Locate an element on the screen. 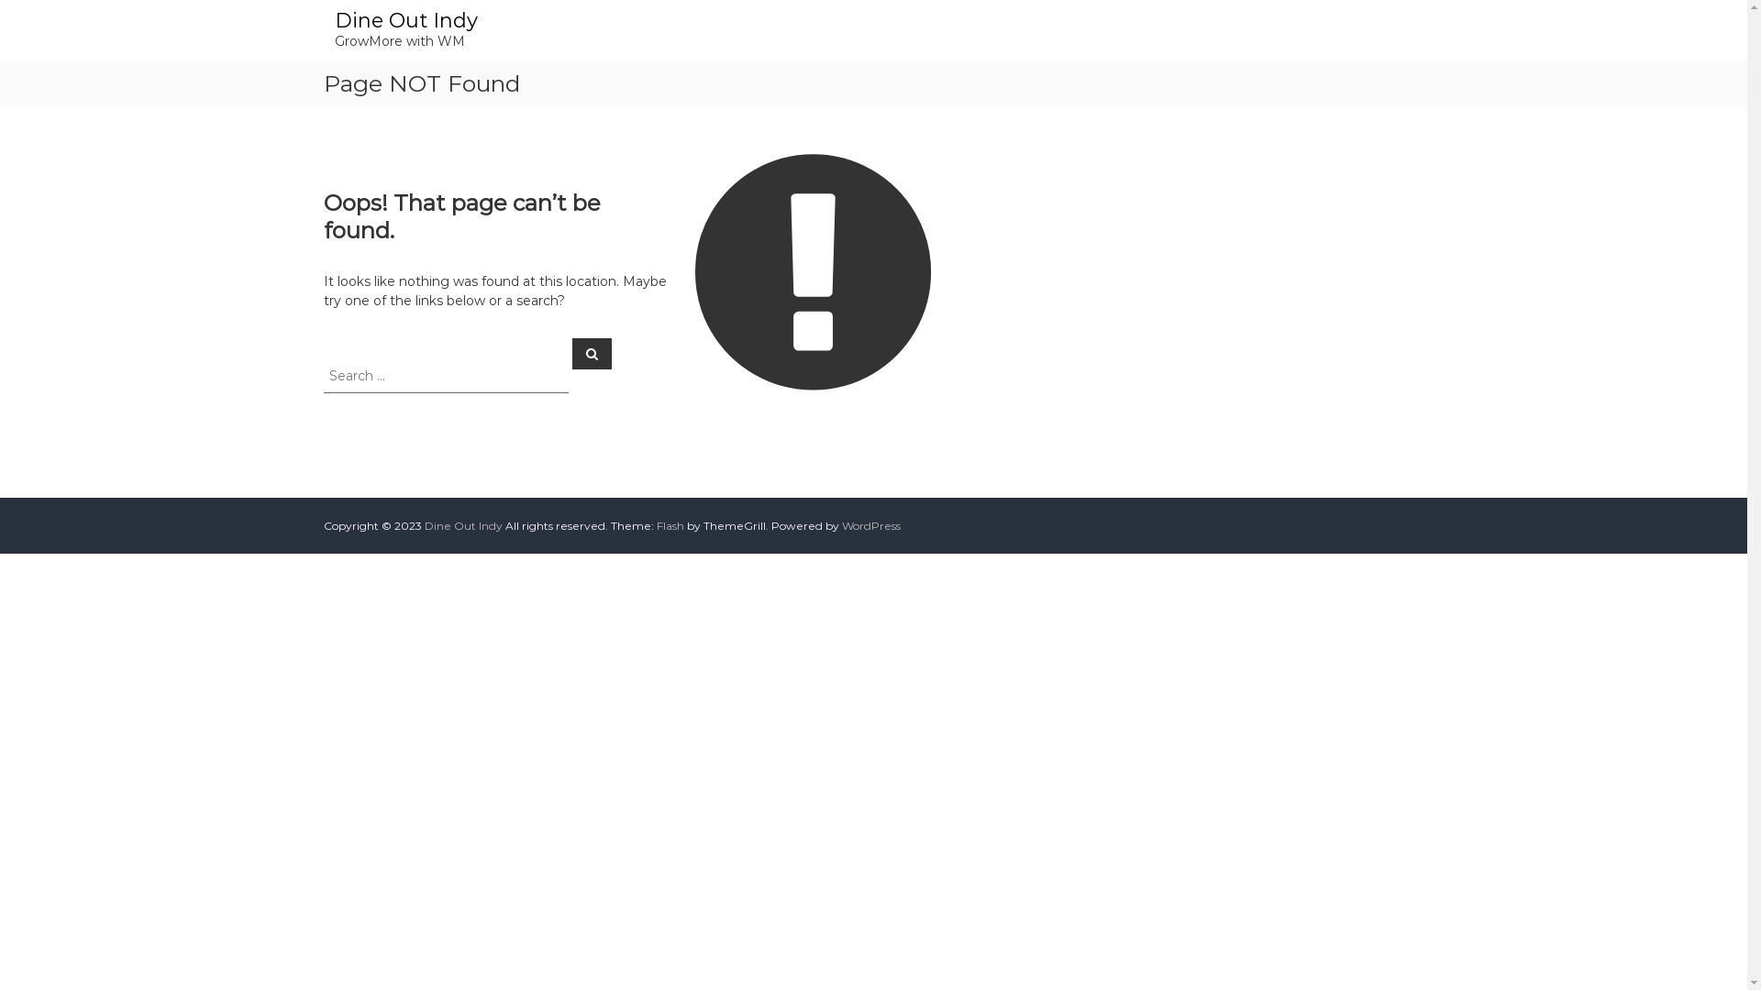  Search is located at coordinates (593, 353).